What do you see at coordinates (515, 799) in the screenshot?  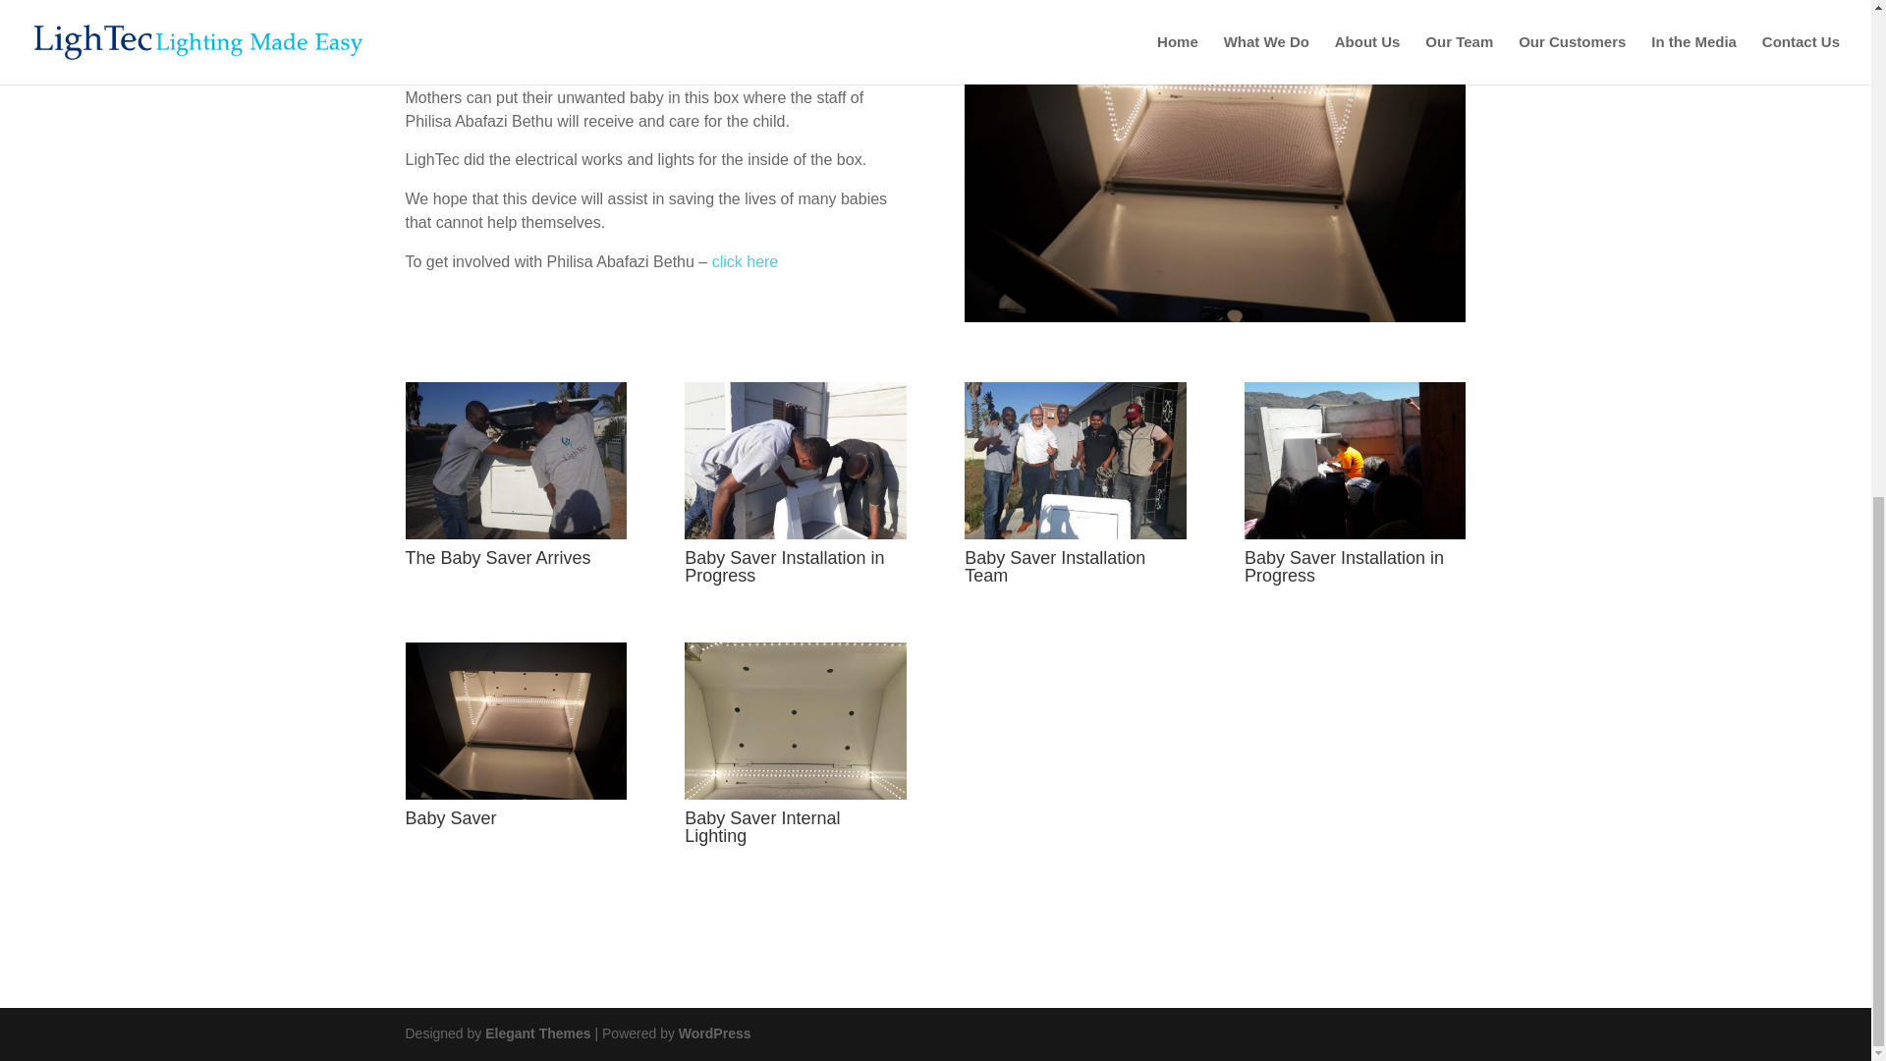 I see `Baby Saver` at bounding box center [515, 799].